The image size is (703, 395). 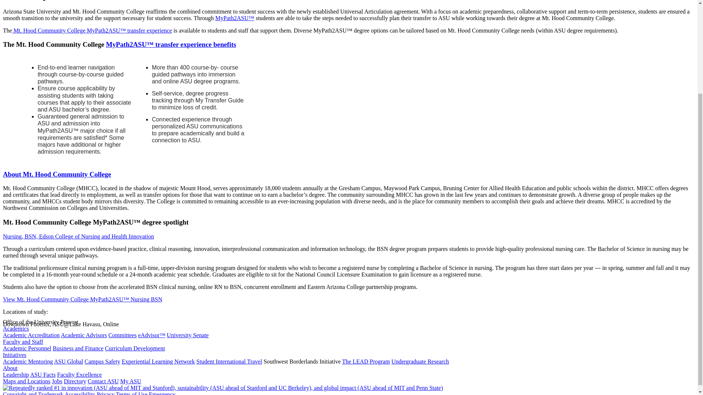 I want to click on ASU Facts, so click(x=42, y=375).